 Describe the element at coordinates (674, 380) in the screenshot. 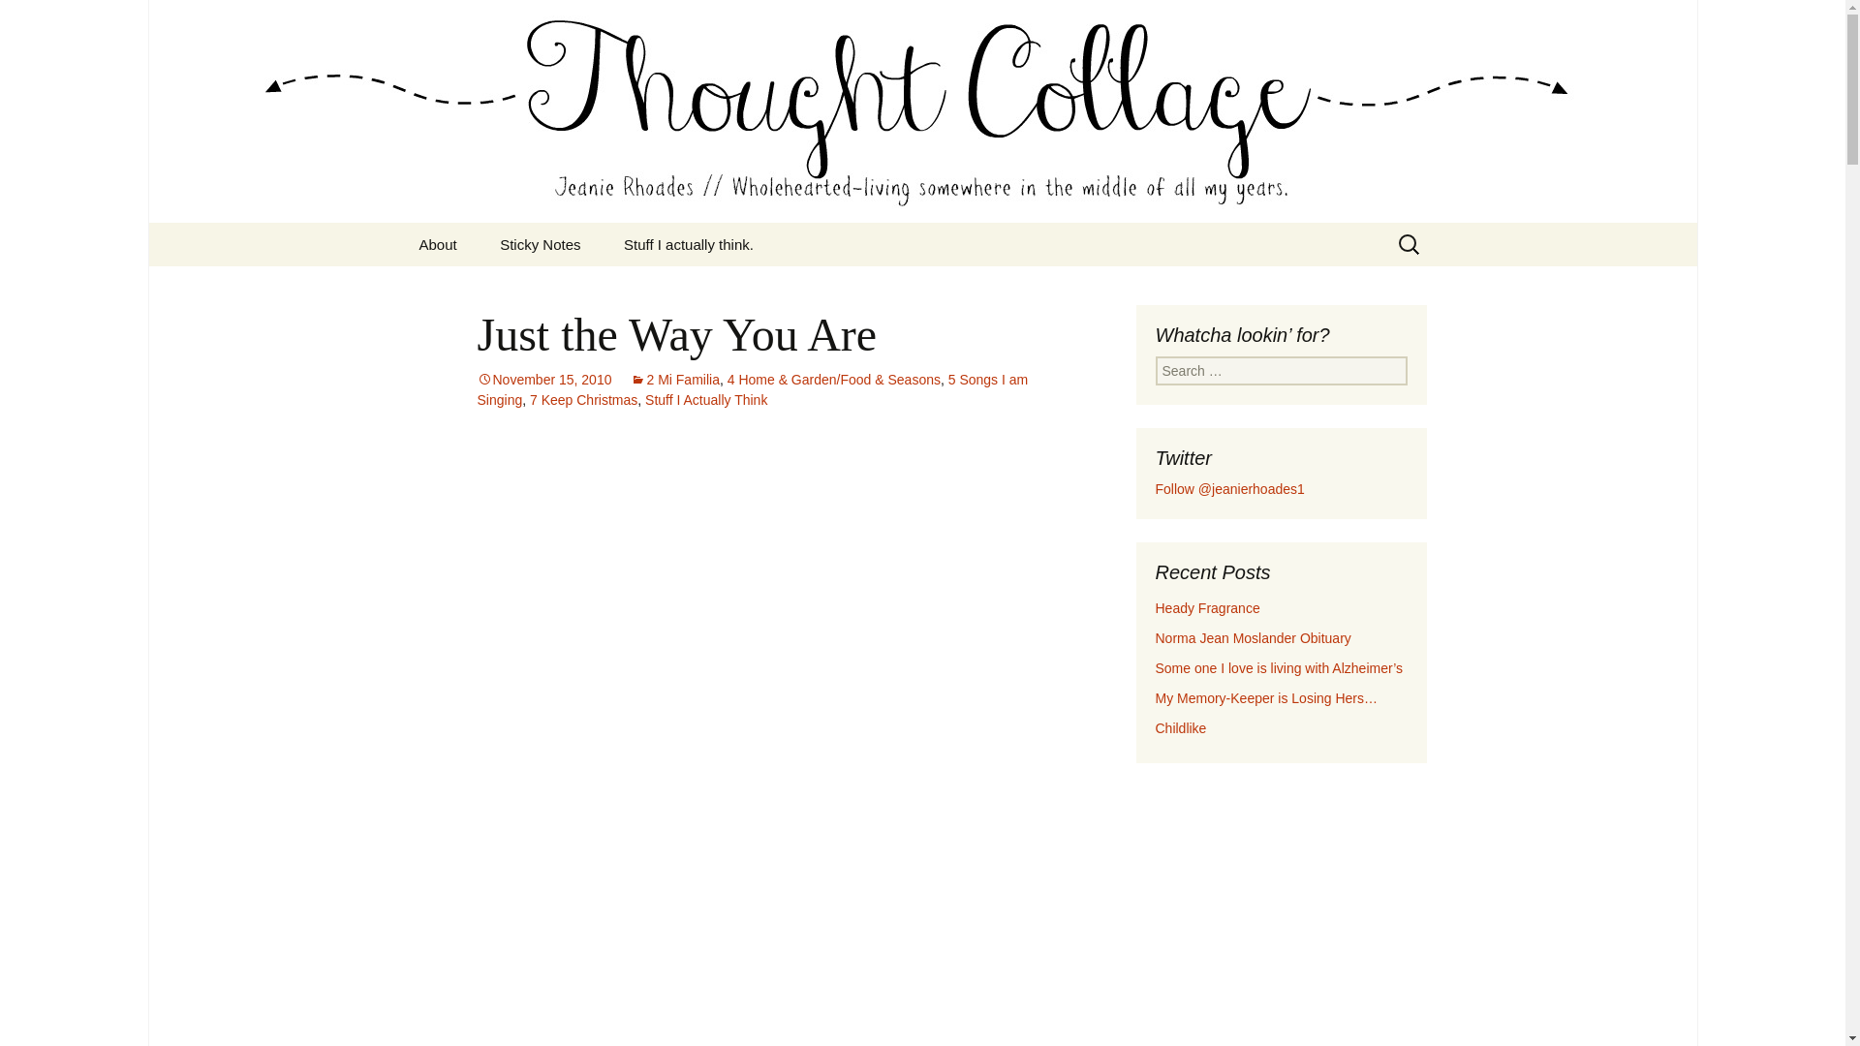

I see `2 Mi Familia` at that location.